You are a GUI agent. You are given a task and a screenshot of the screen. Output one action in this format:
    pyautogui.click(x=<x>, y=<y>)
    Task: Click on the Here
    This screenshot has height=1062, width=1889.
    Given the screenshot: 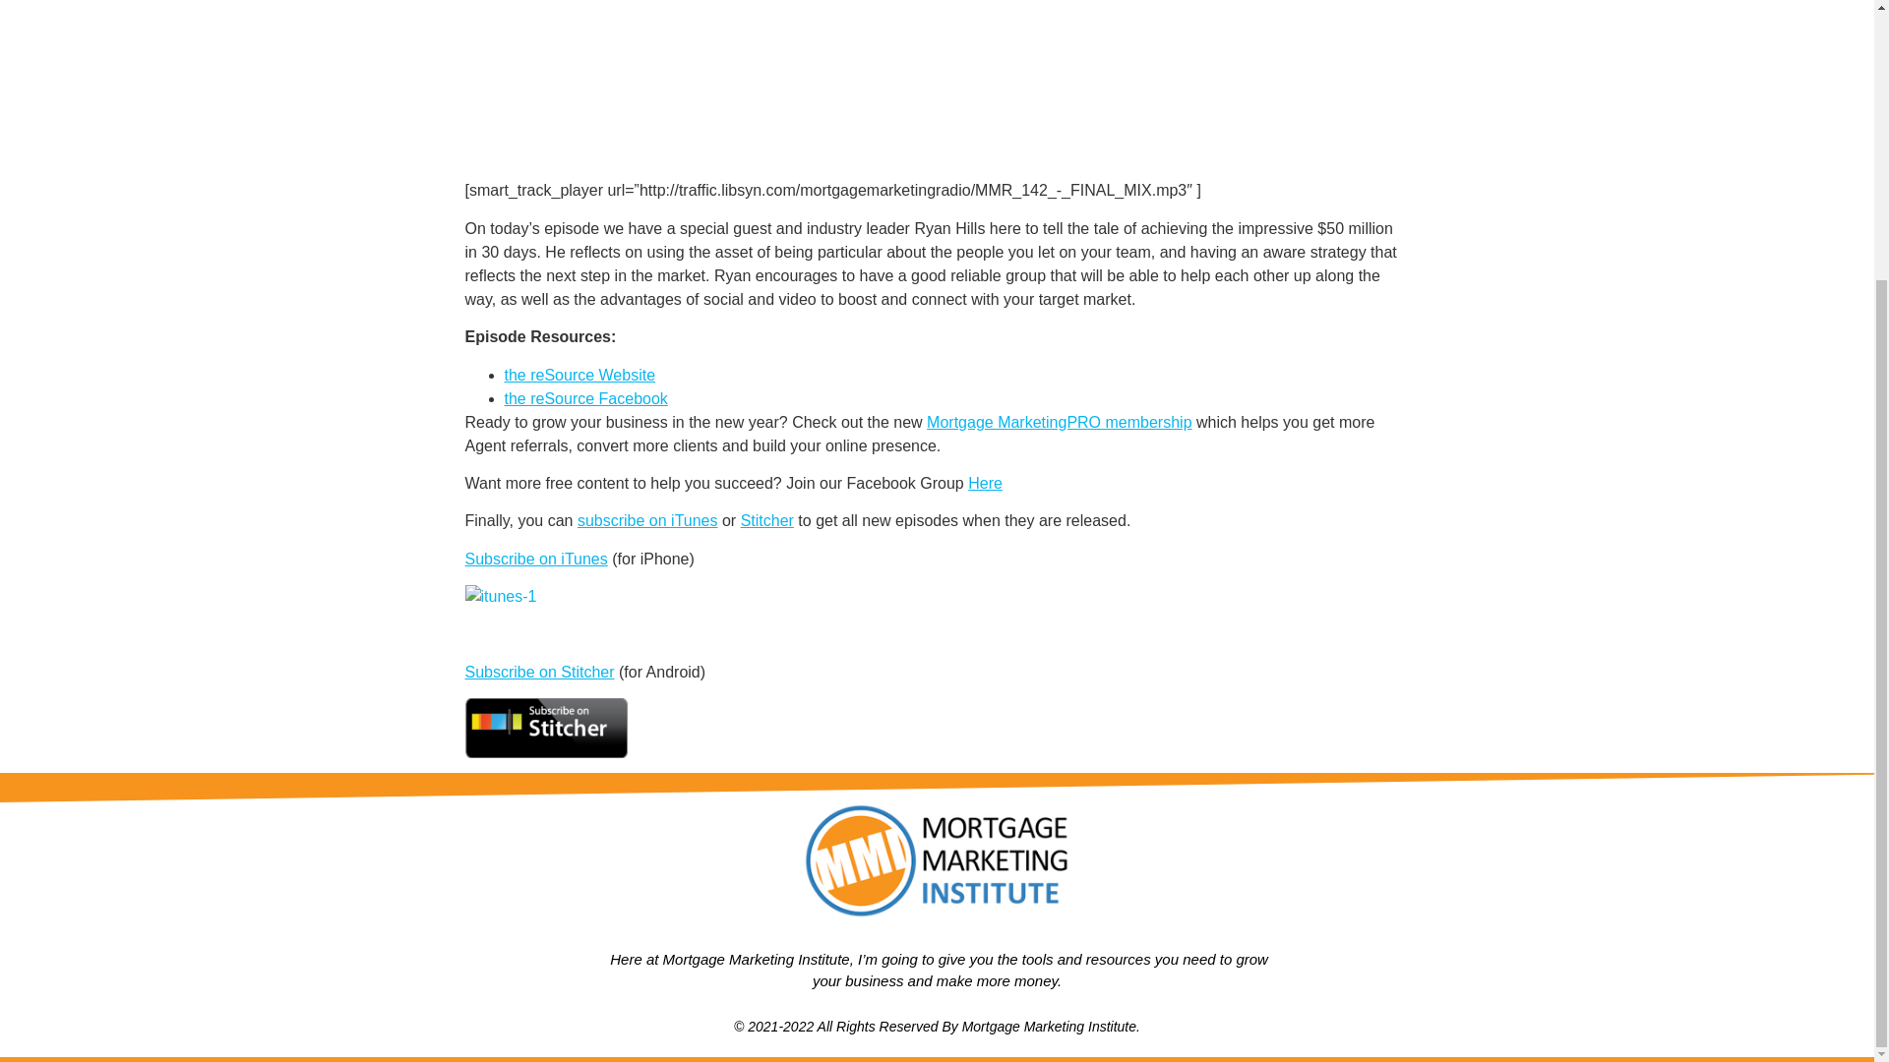 What is the action you would take?
    pyautogui.click(x=985, y=483)
    